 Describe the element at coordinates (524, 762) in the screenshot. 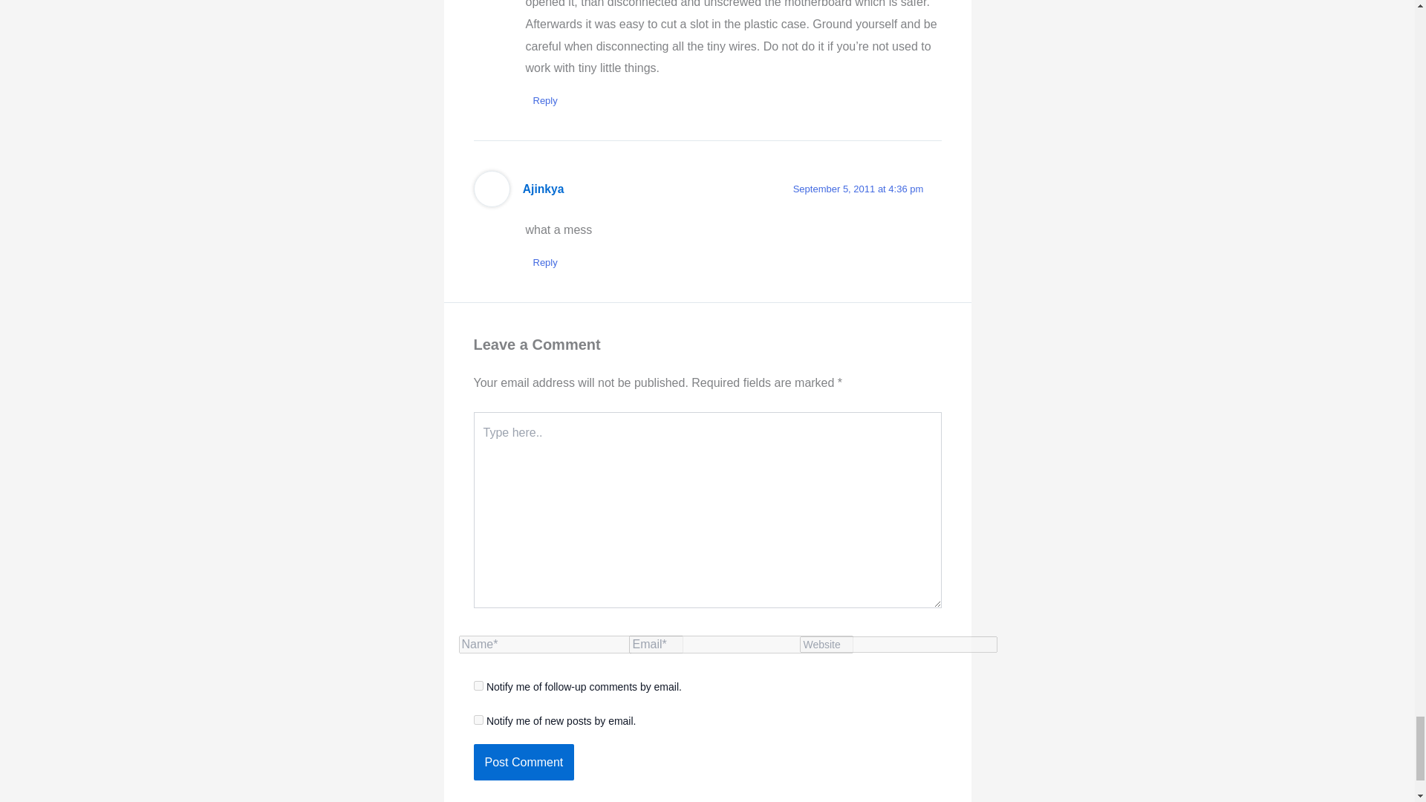

I see `Post Comment` at that location.